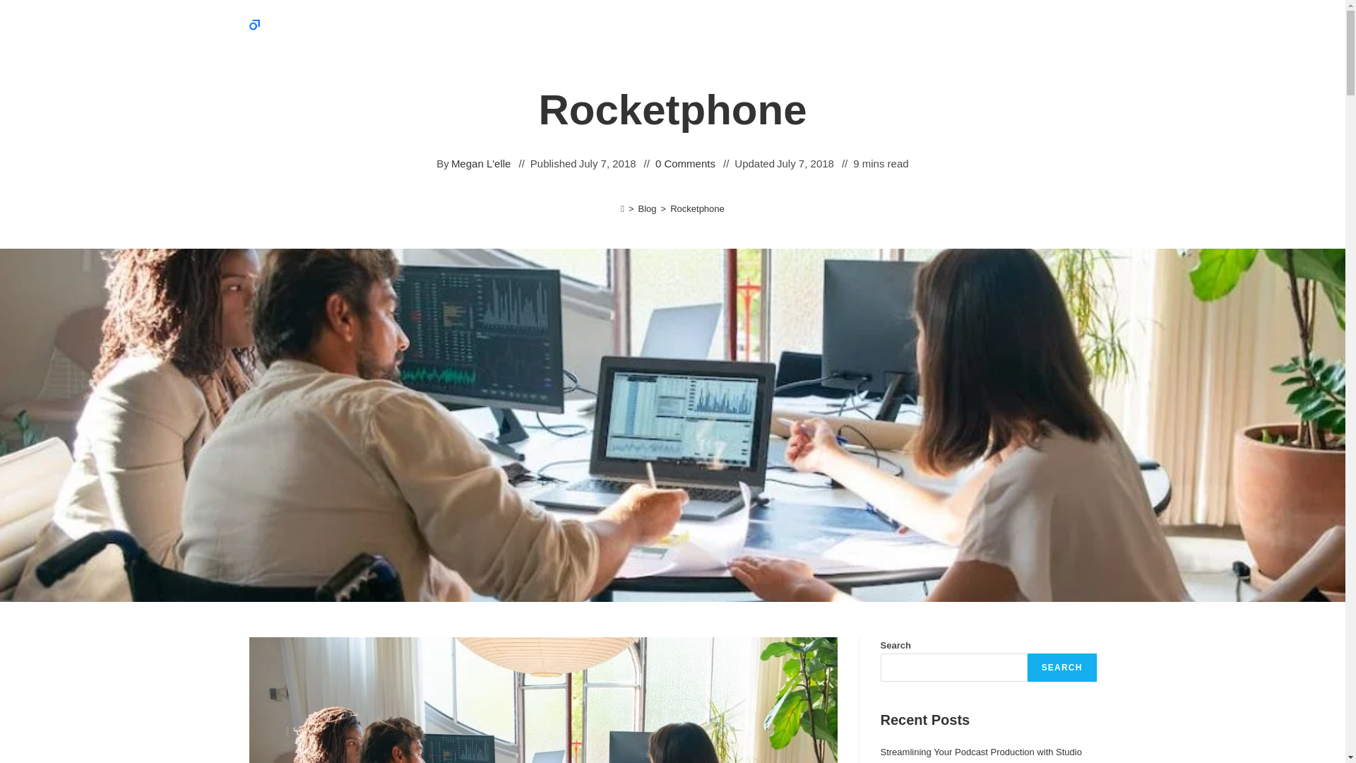 Image resolution: width=1356 pixels, height=763 pixels. I want to click on Streamlining Your Podcast Production with Studio Automation, so click(980, 755).